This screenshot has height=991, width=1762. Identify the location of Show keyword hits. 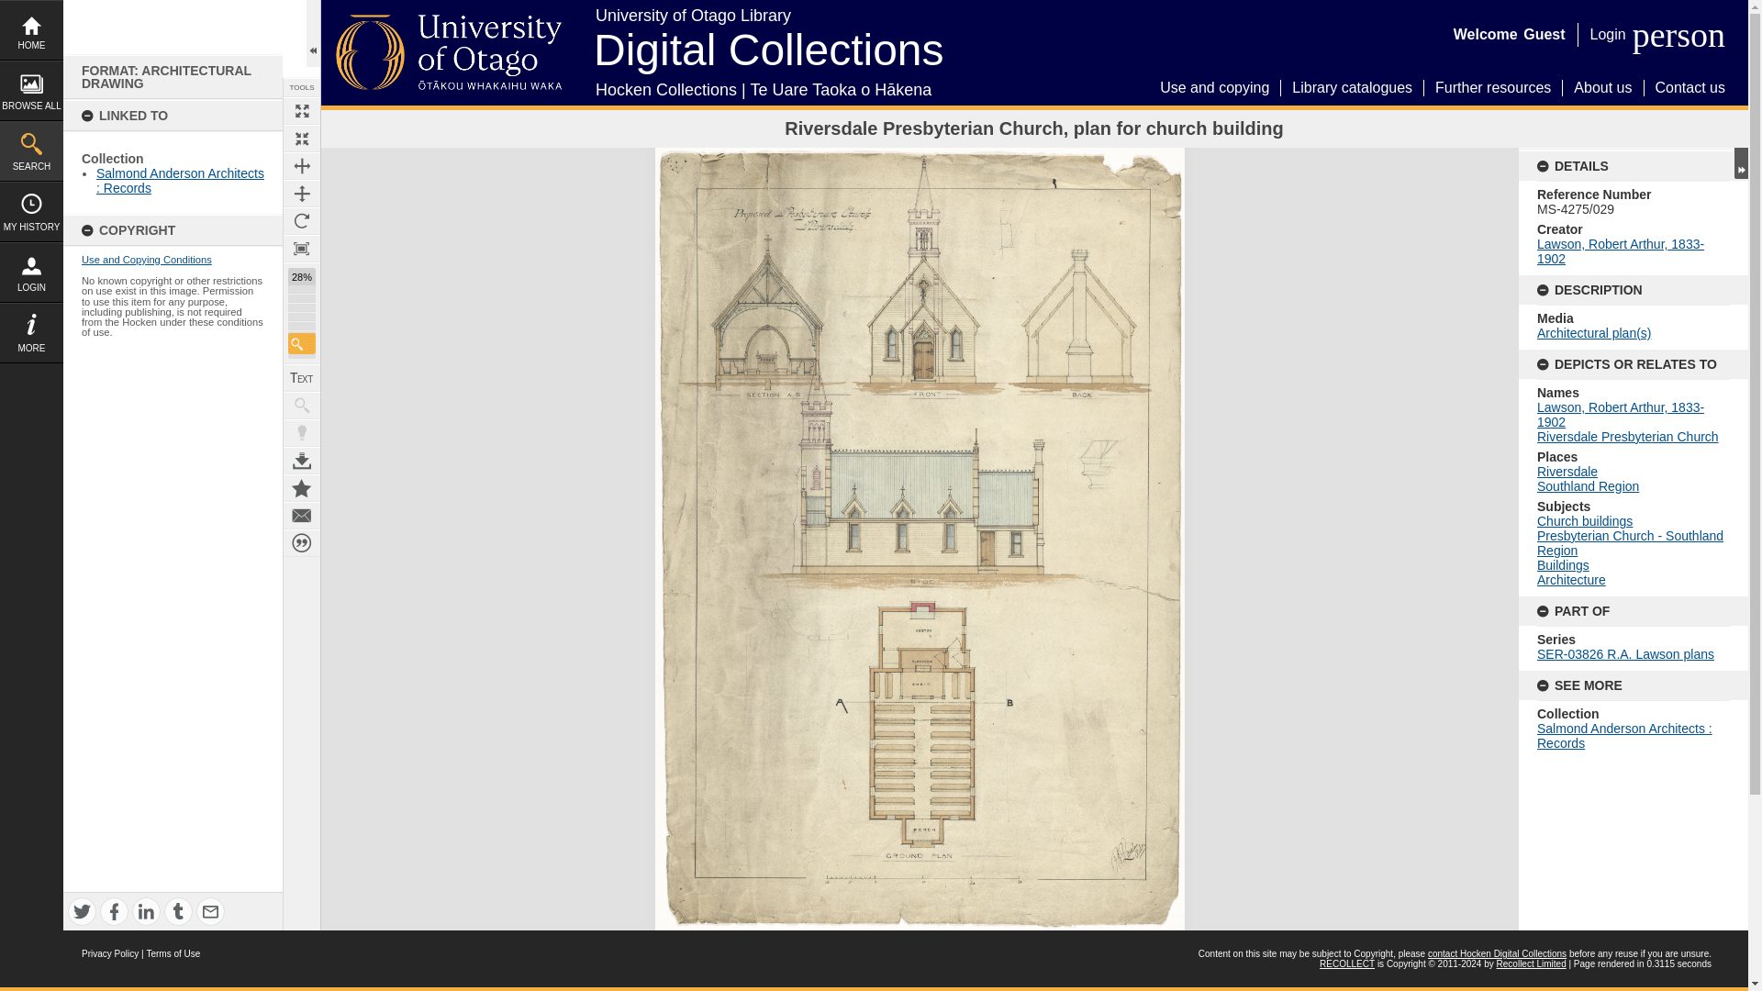
(302, 405).